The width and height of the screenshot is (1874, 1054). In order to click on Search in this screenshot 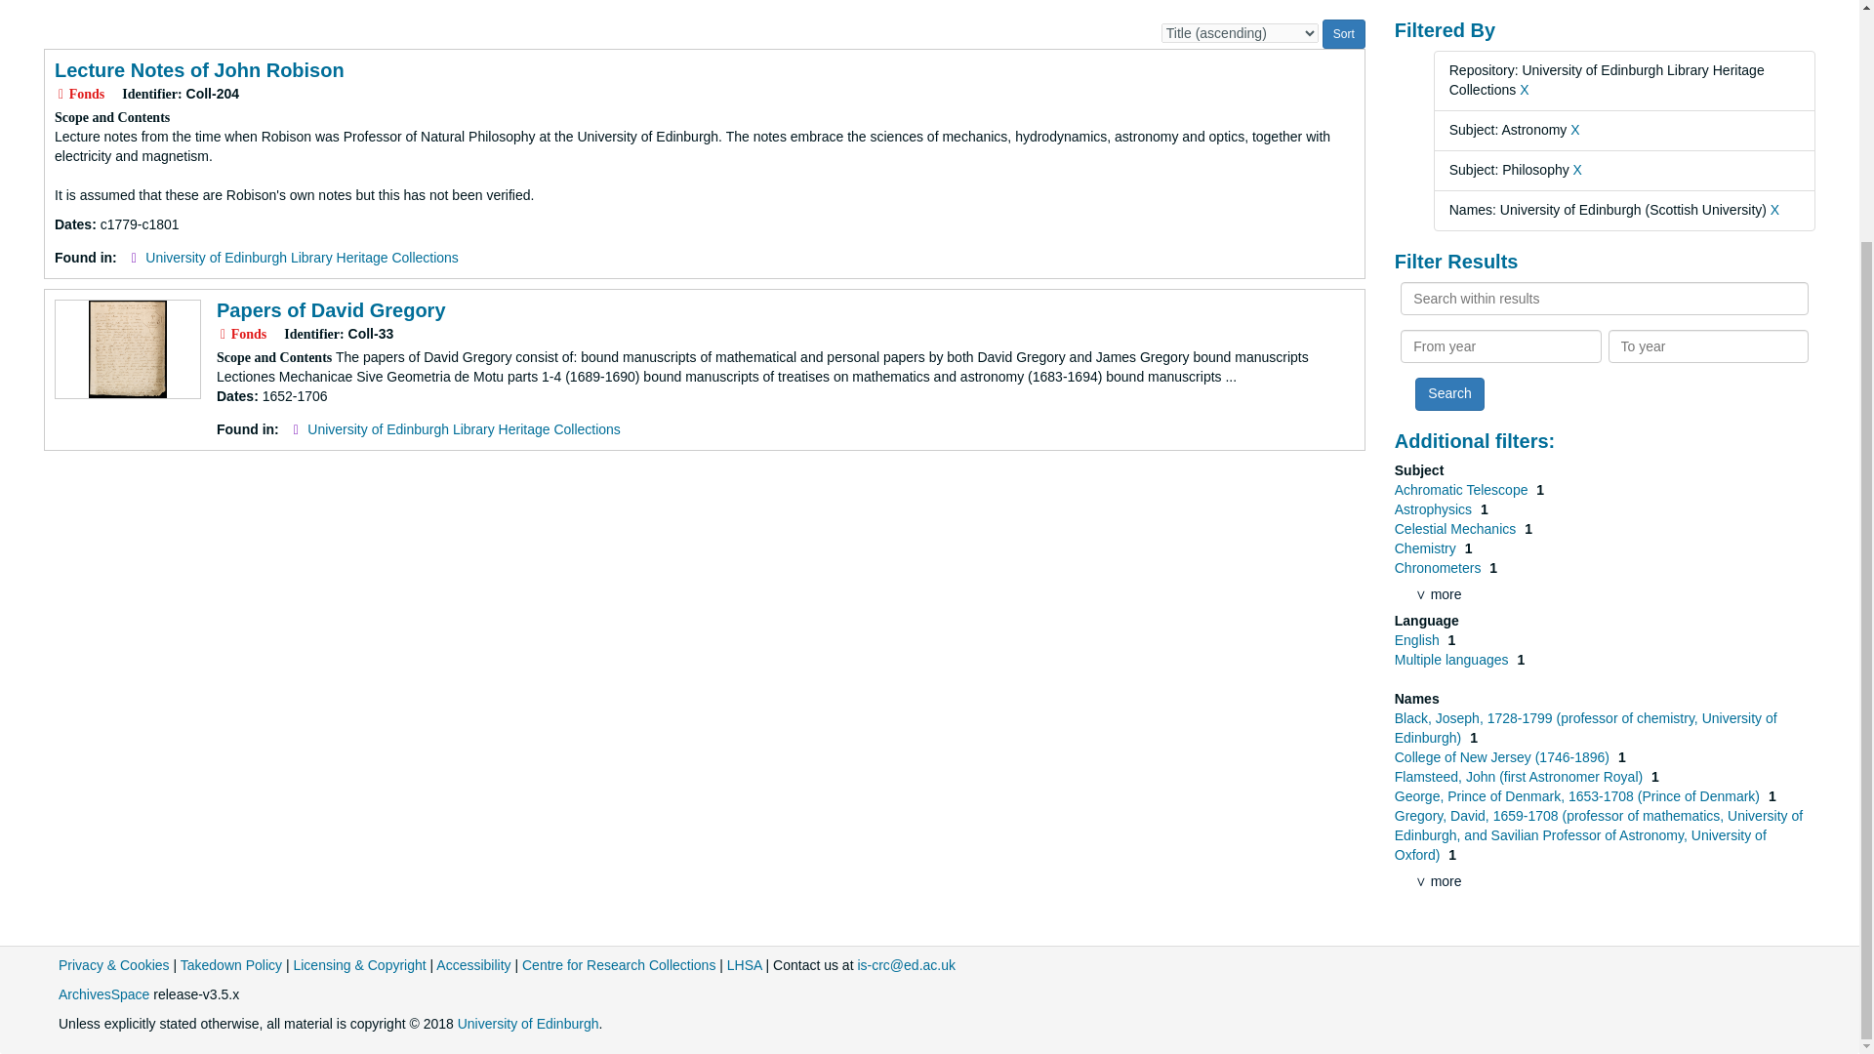, I will do `click(1448, 394)`.